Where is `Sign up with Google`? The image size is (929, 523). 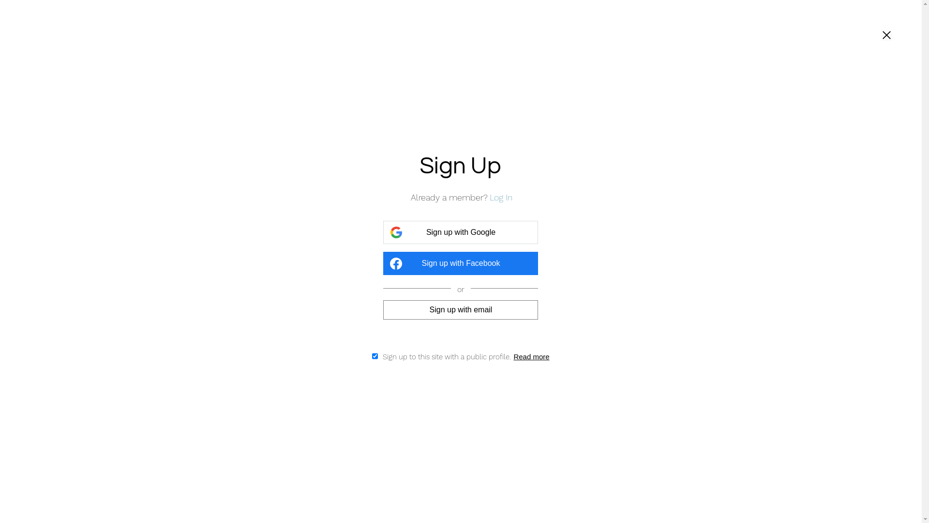
Sign up with Google is located at coordinates (461, 232).